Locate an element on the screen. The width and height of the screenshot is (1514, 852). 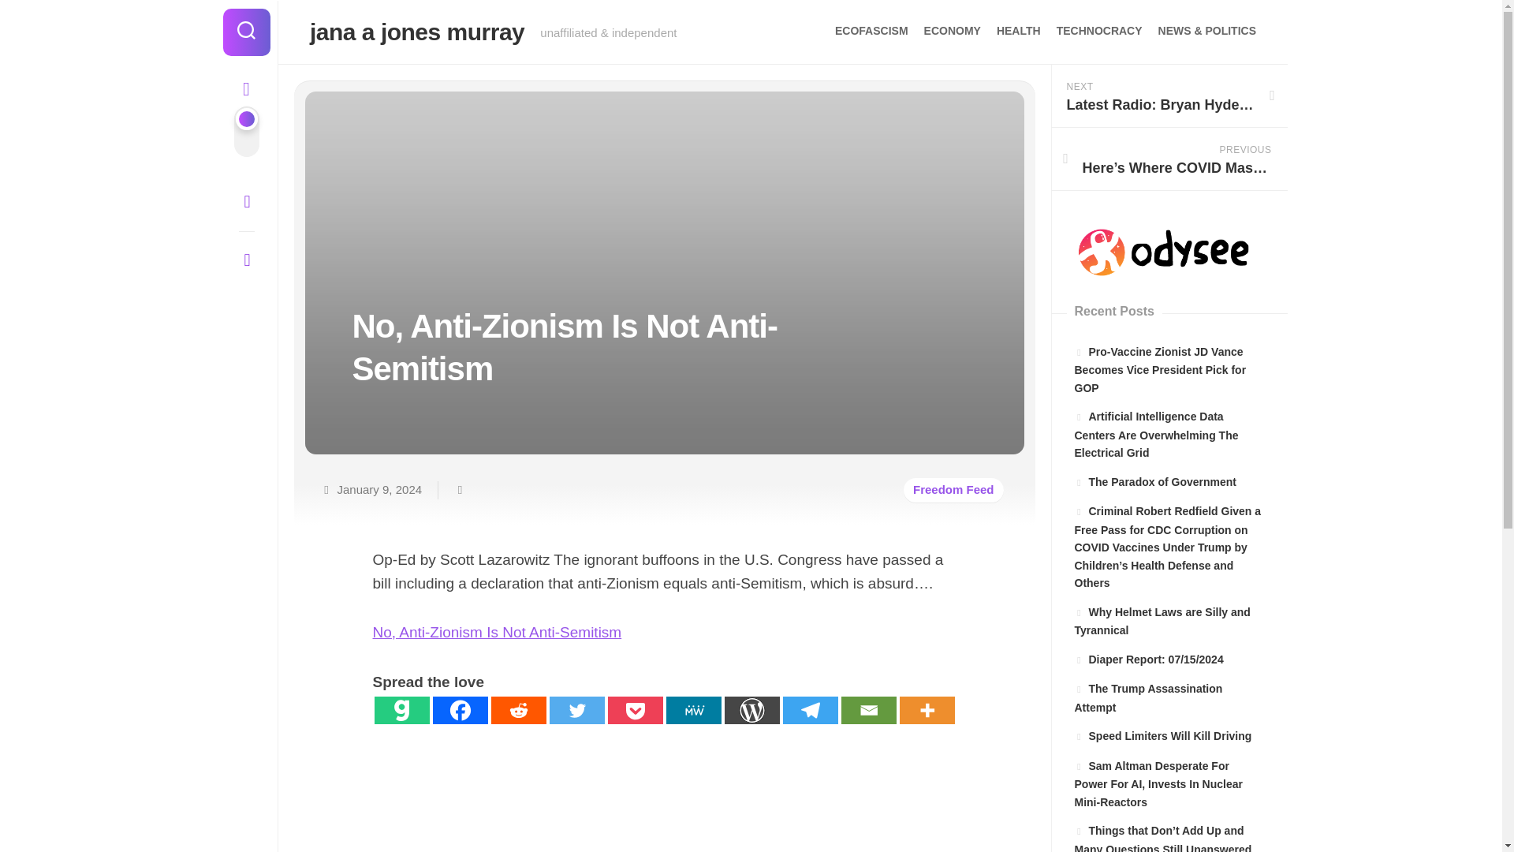
The Paradox of Government is located at coordinates (1154, 481).